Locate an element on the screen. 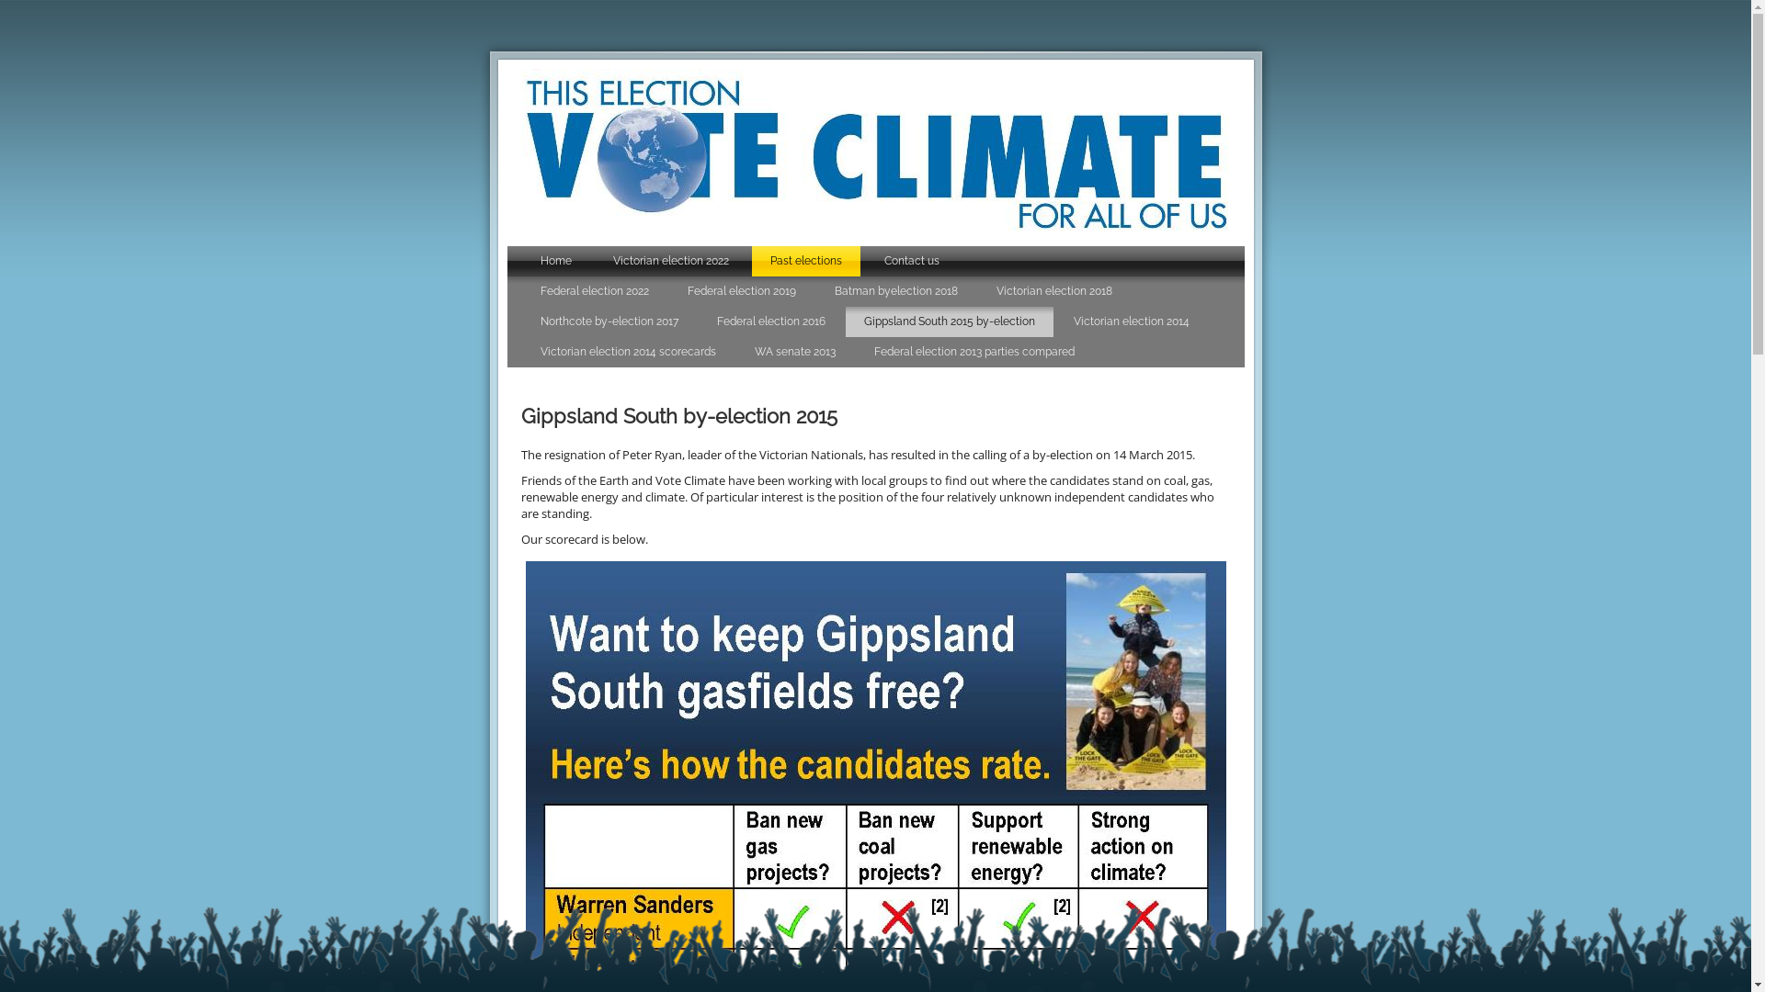 The image size is (1765, 992). Home is located at coordinates (556, 261).